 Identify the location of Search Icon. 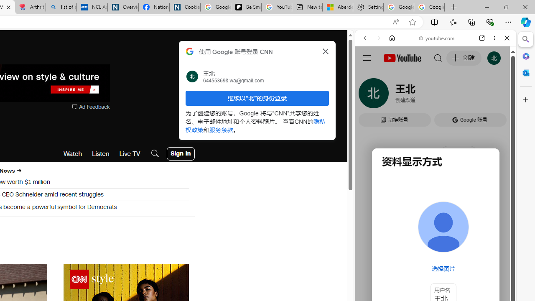
(155, 154).